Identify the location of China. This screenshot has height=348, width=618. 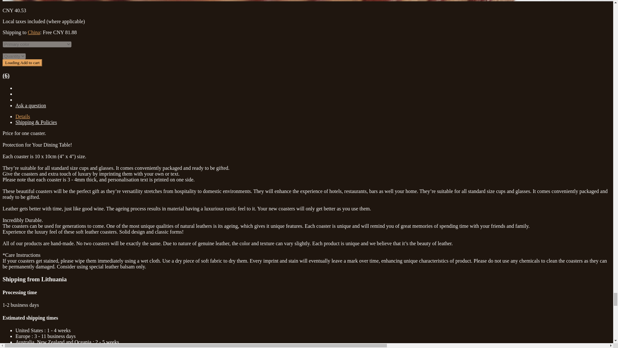
(34, 32).